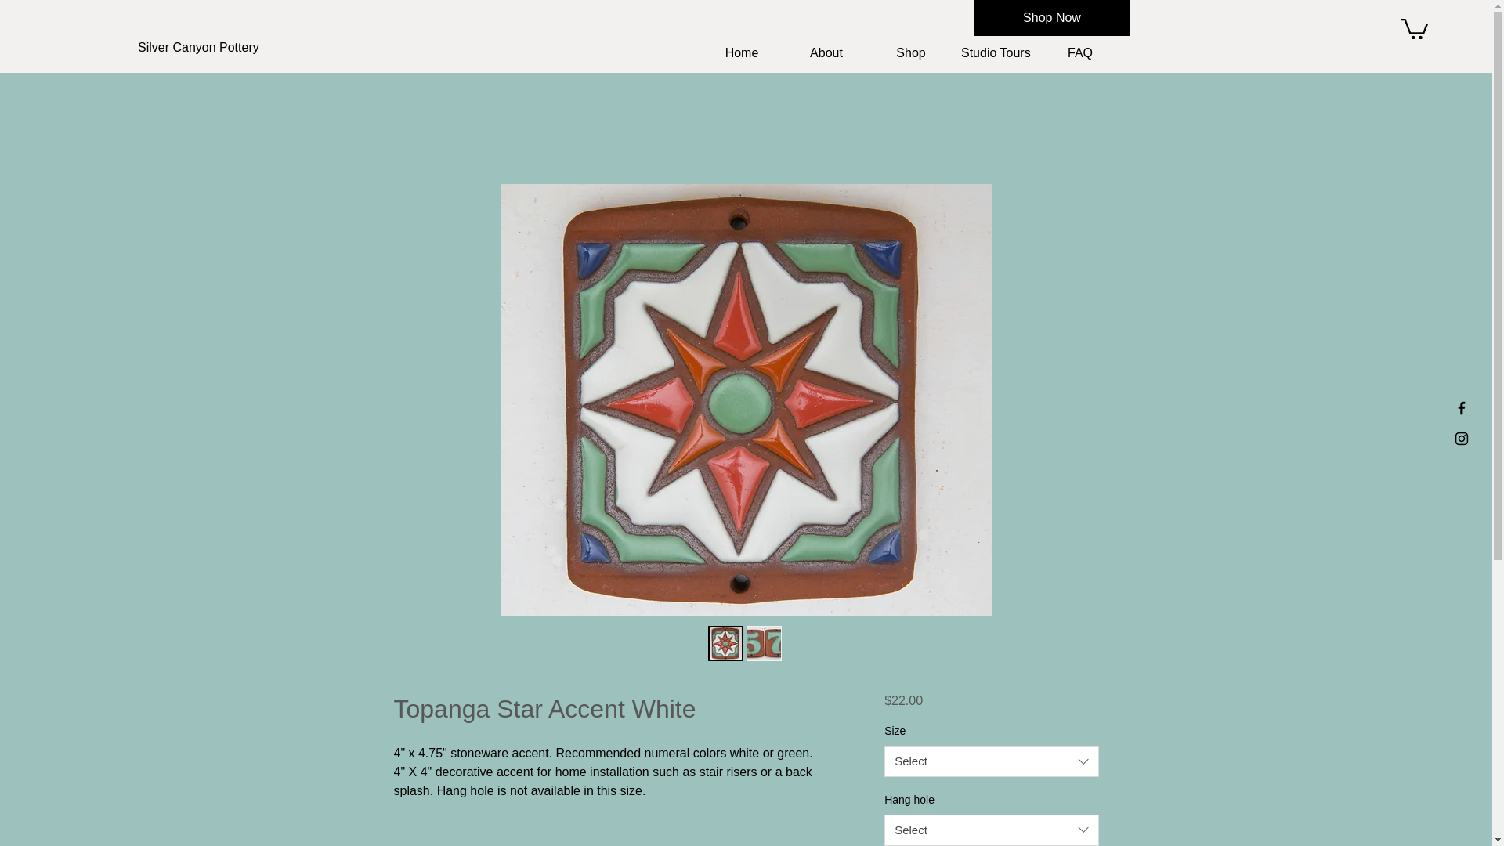  I want to click on Select, so click(990, 830).